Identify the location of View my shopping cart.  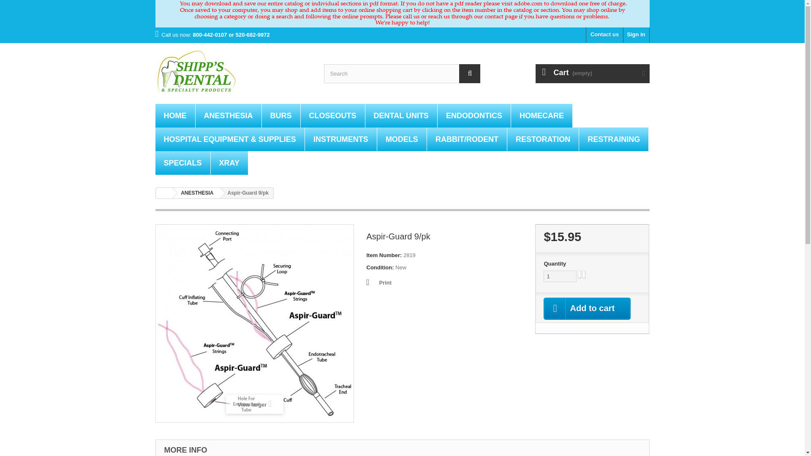
(592, 73).